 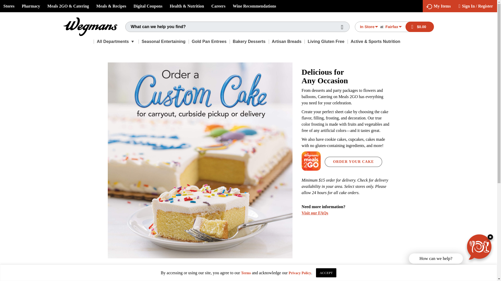 I want to click on Digital Coupons, so click(x=148, y=6).